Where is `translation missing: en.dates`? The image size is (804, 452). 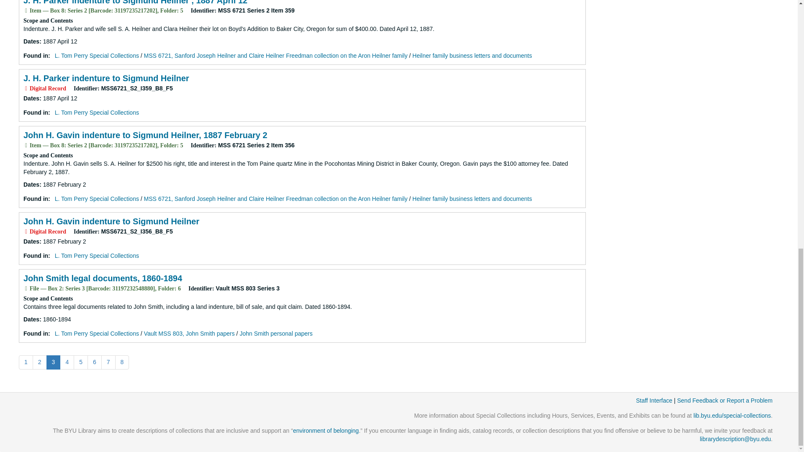 translation missing: en.dates is located at coordinates (31, 41).